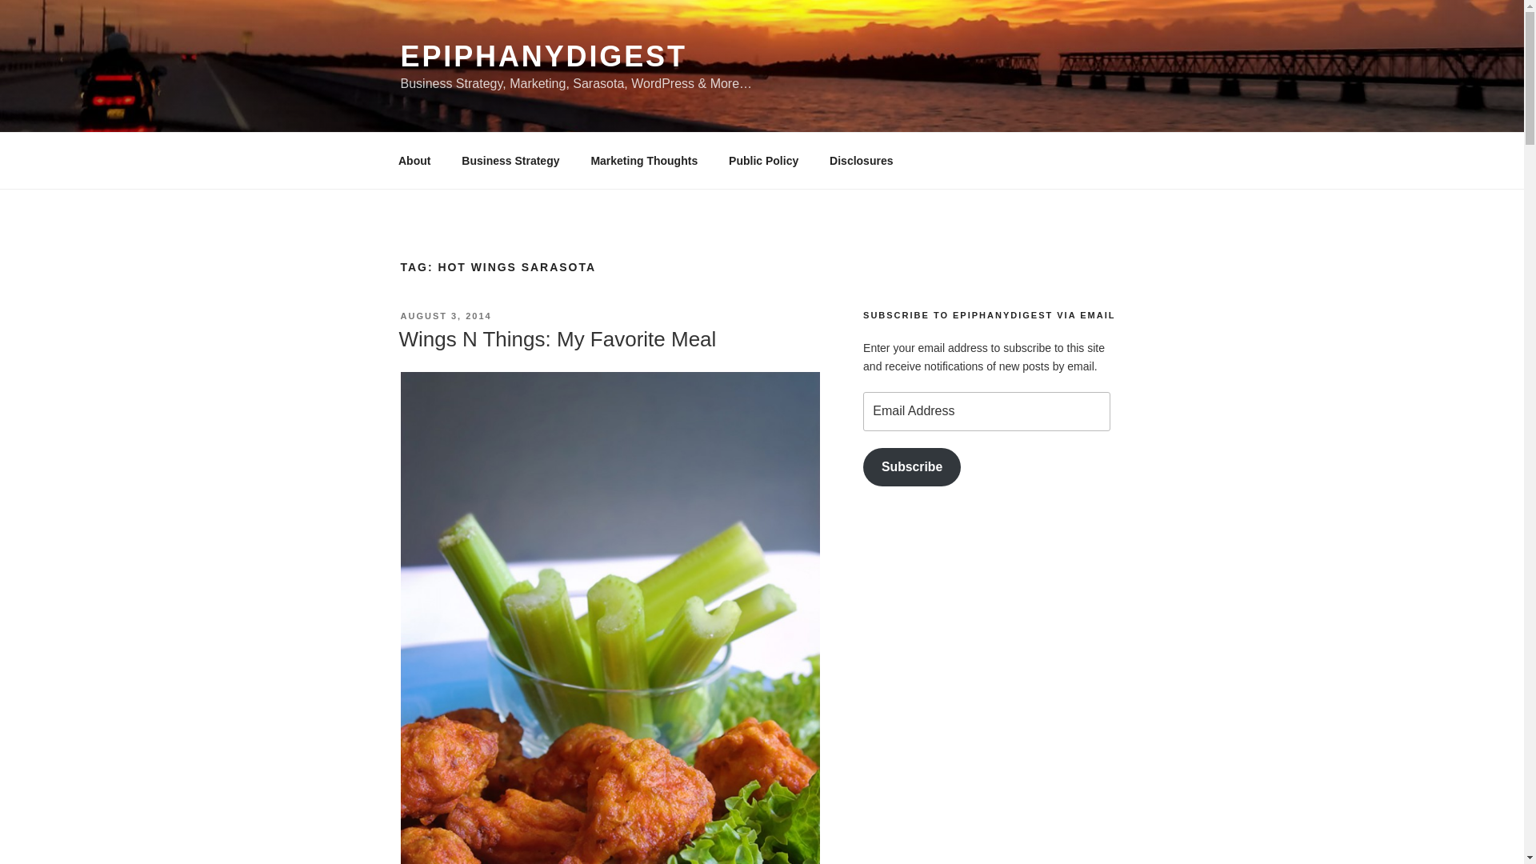 The image size is (1536, 864). What do you see at coordinates (645, 160) in the screenshot?
I see `Marketing Thoughts` at bounding box center [645, 160].